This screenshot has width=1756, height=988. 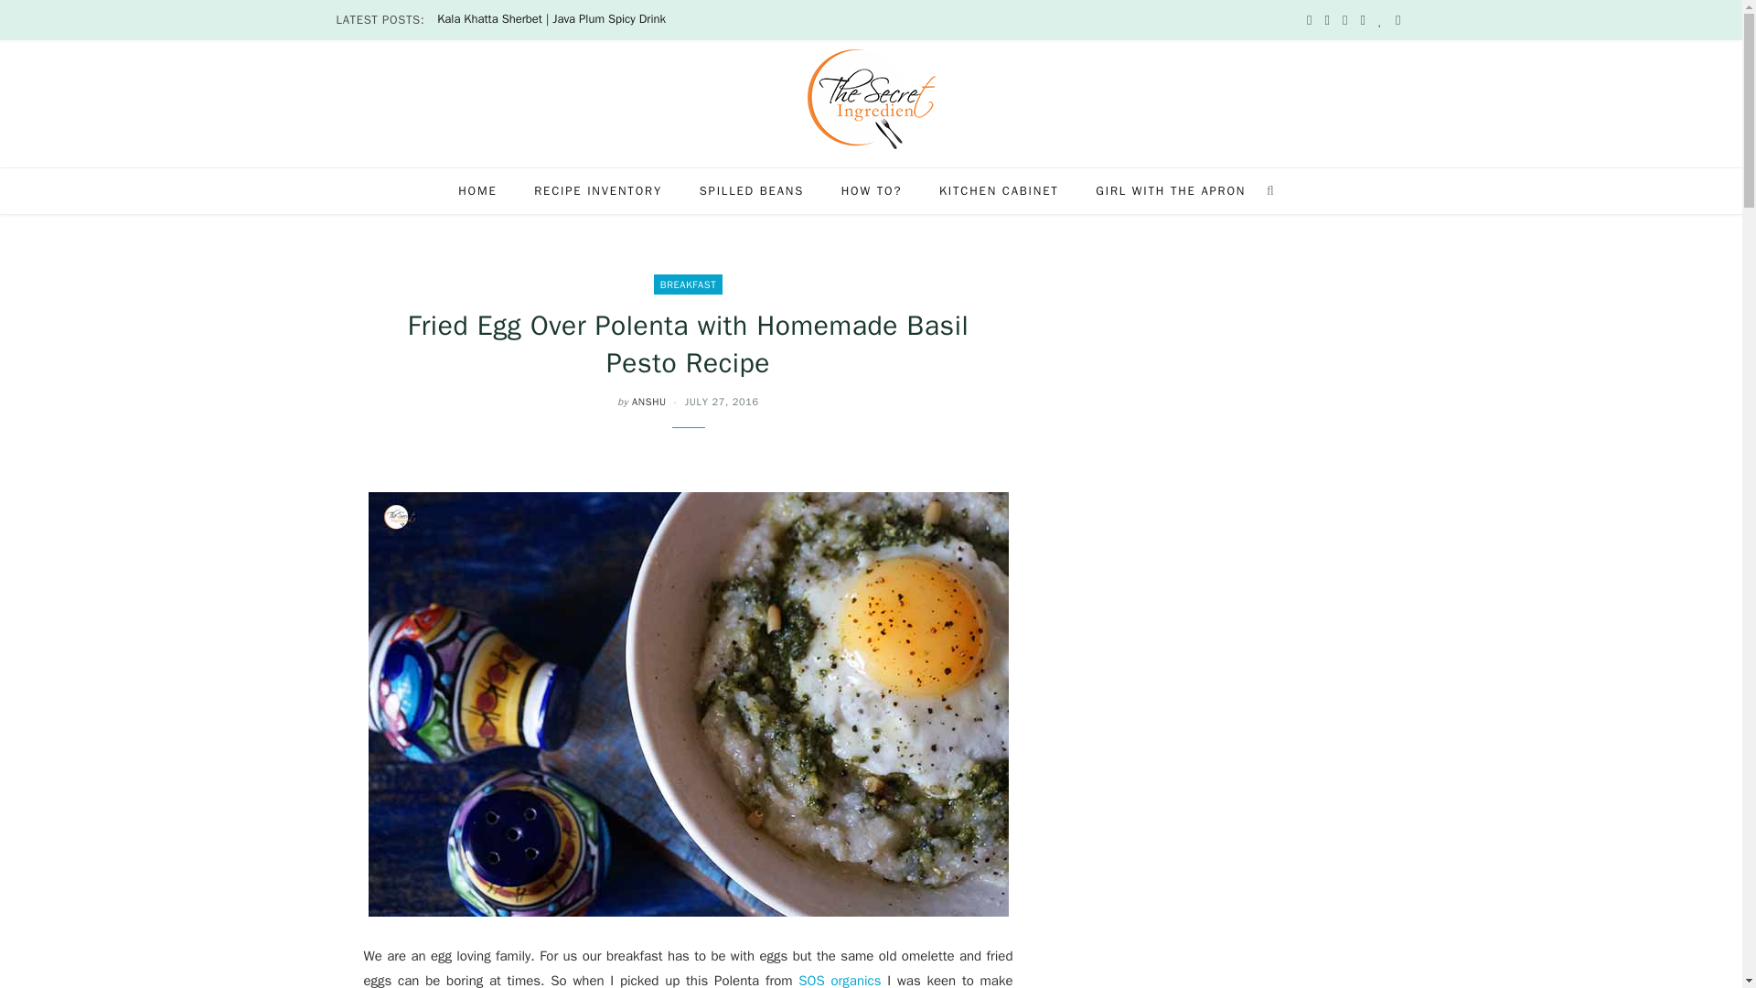 I want to click on JULY 27, 2016, so click(x=721, y=402).